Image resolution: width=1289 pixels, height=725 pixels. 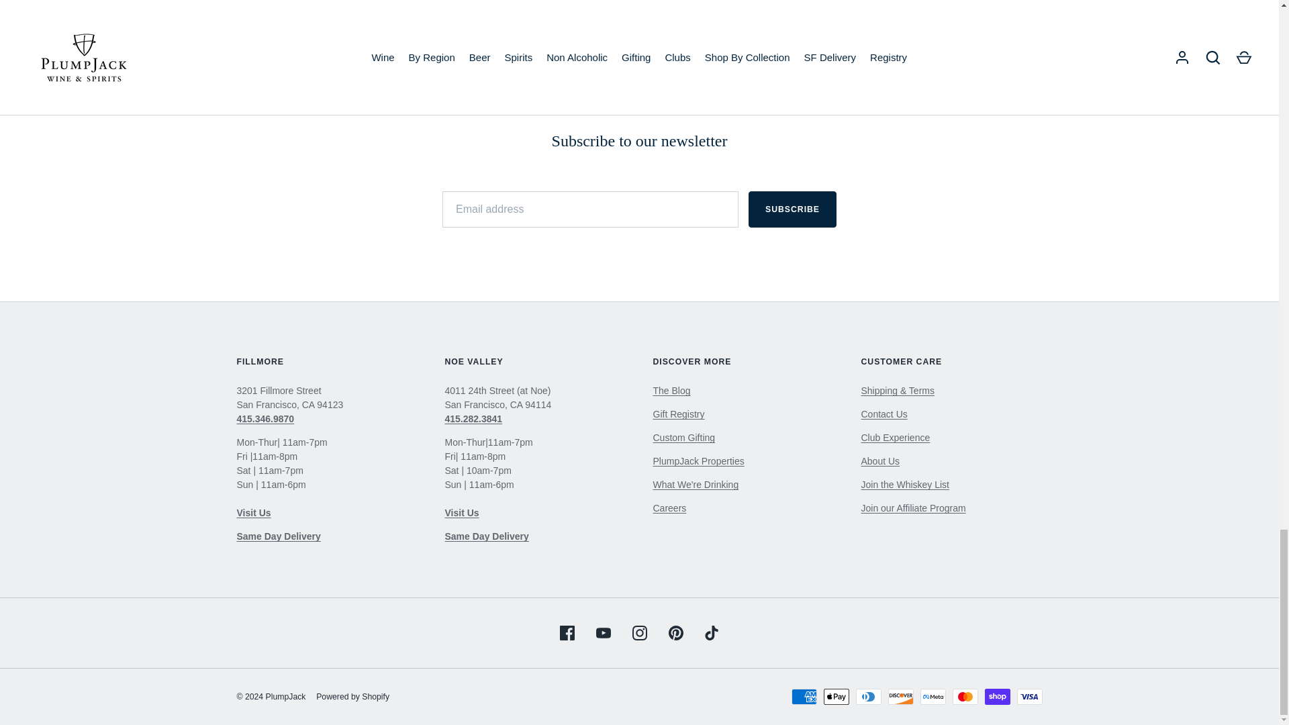 I want to click on Club Corner, so click(x=671, y=390).